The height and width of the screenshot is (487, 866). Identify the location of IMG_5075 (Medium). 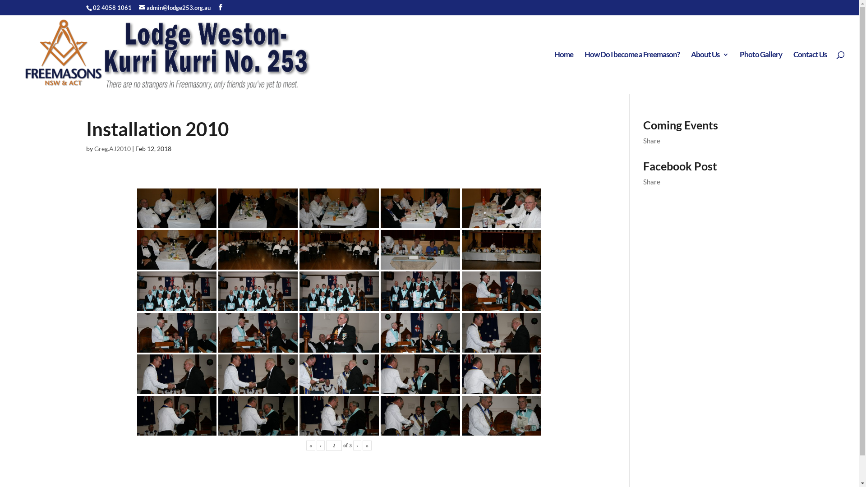
(502, 291).